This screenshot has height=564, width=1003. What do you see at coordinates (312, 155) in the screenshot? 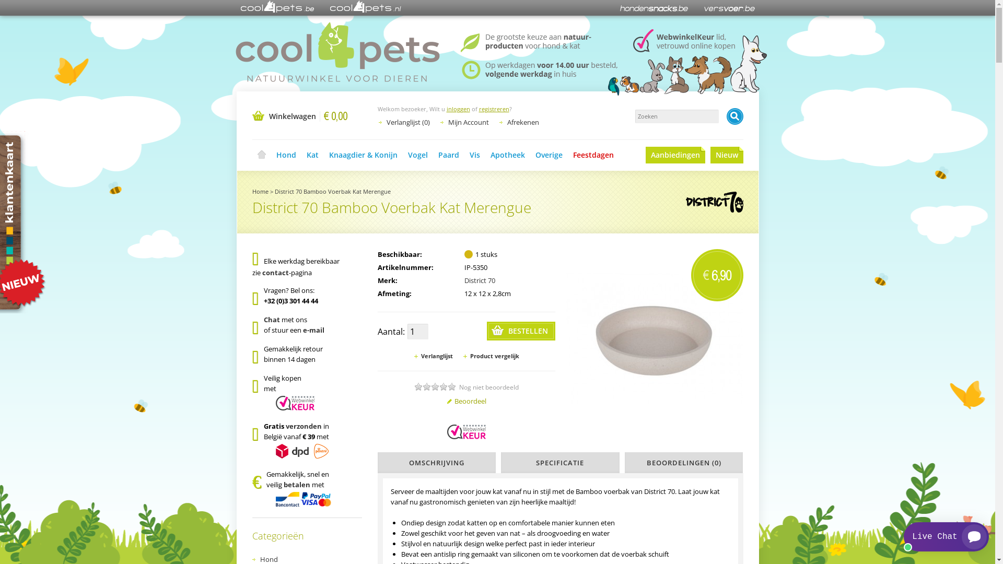
I see `Kat` at bounding box center [312, 155].